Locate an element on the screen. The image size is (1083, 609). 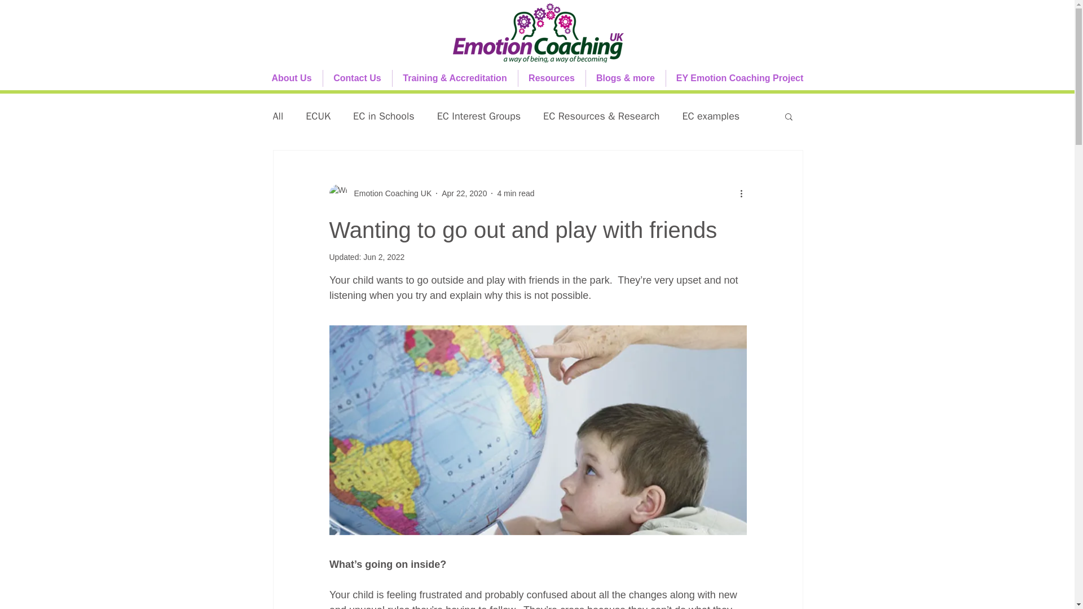
EC in Schools is located at coordinates (384, 116).